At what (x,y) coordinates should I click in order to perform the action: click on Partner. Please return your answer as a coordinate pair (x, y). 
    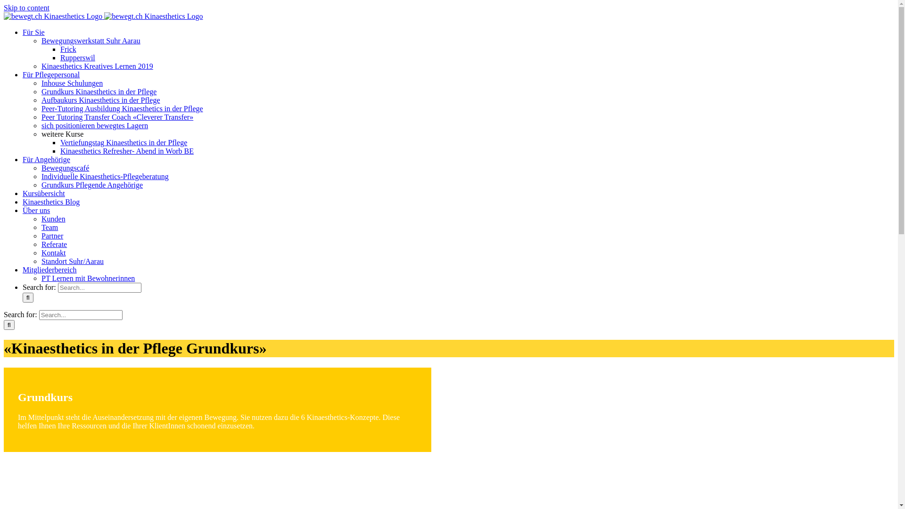
    Looking at the image, I should click on (52, 236).